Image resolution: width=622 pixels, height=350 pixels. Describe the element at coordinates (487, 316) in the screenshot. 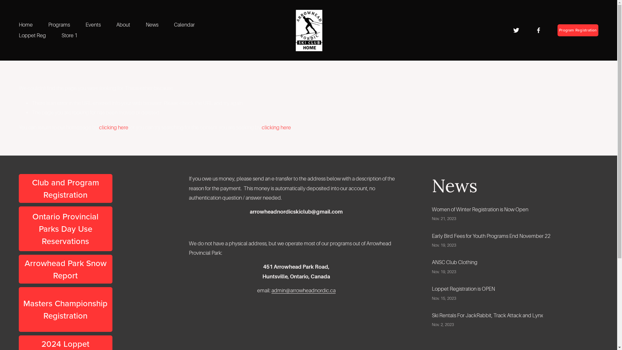

I see `Ski Rentals For JackRabbit, Track Attack and Lynx` at that location.